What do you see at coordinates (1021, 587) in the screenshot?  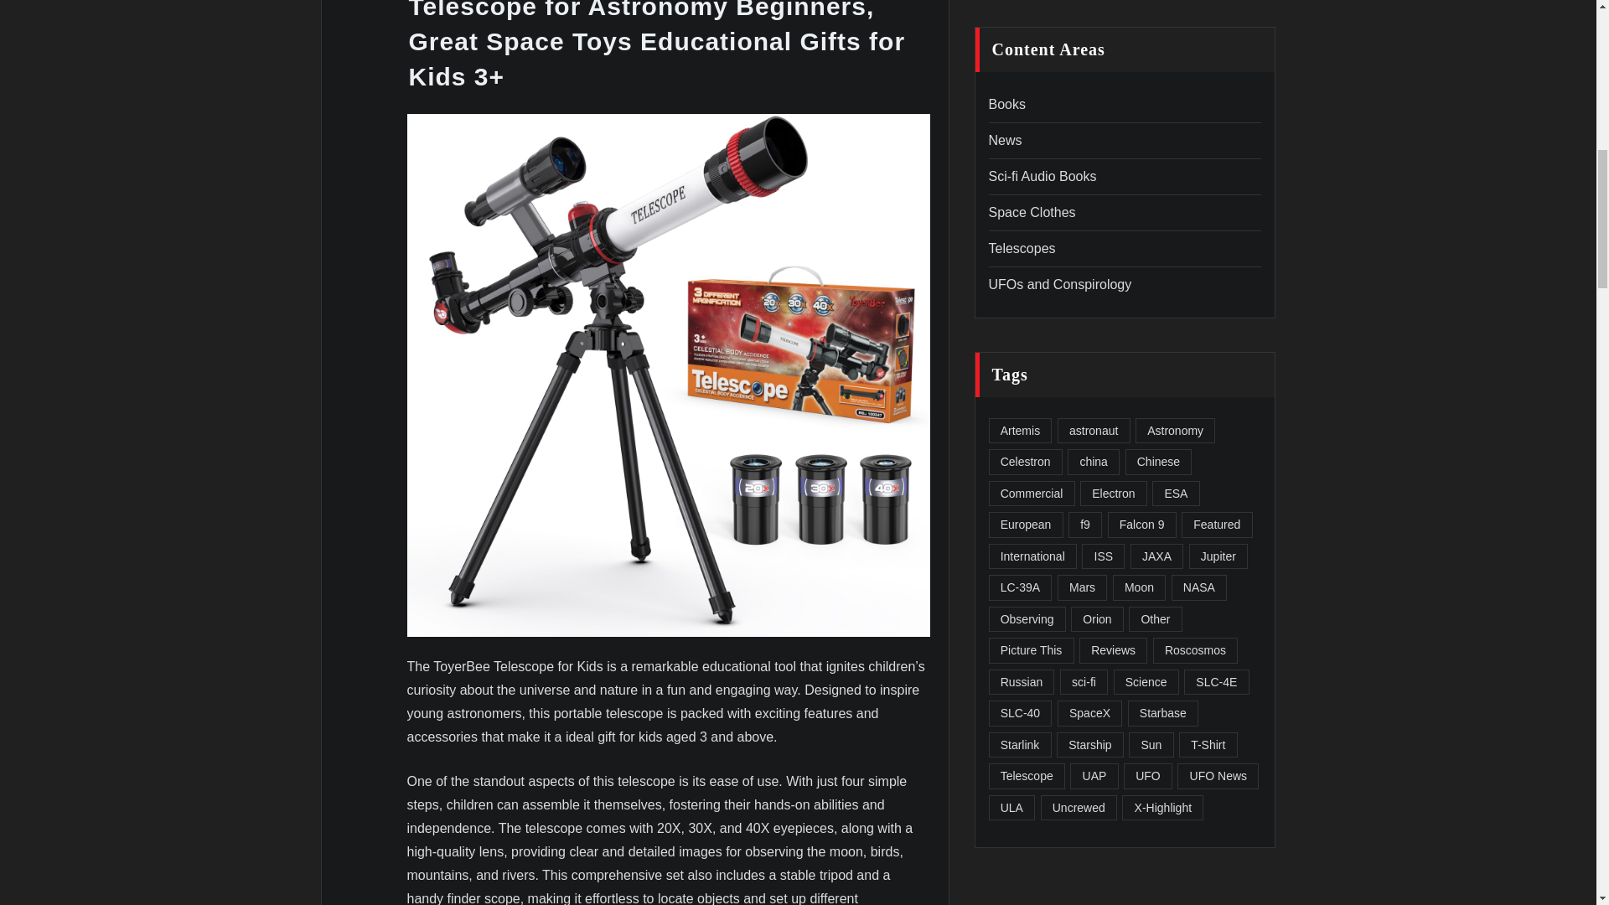 I see `LC-39A` at bounding box center [1021, 587].